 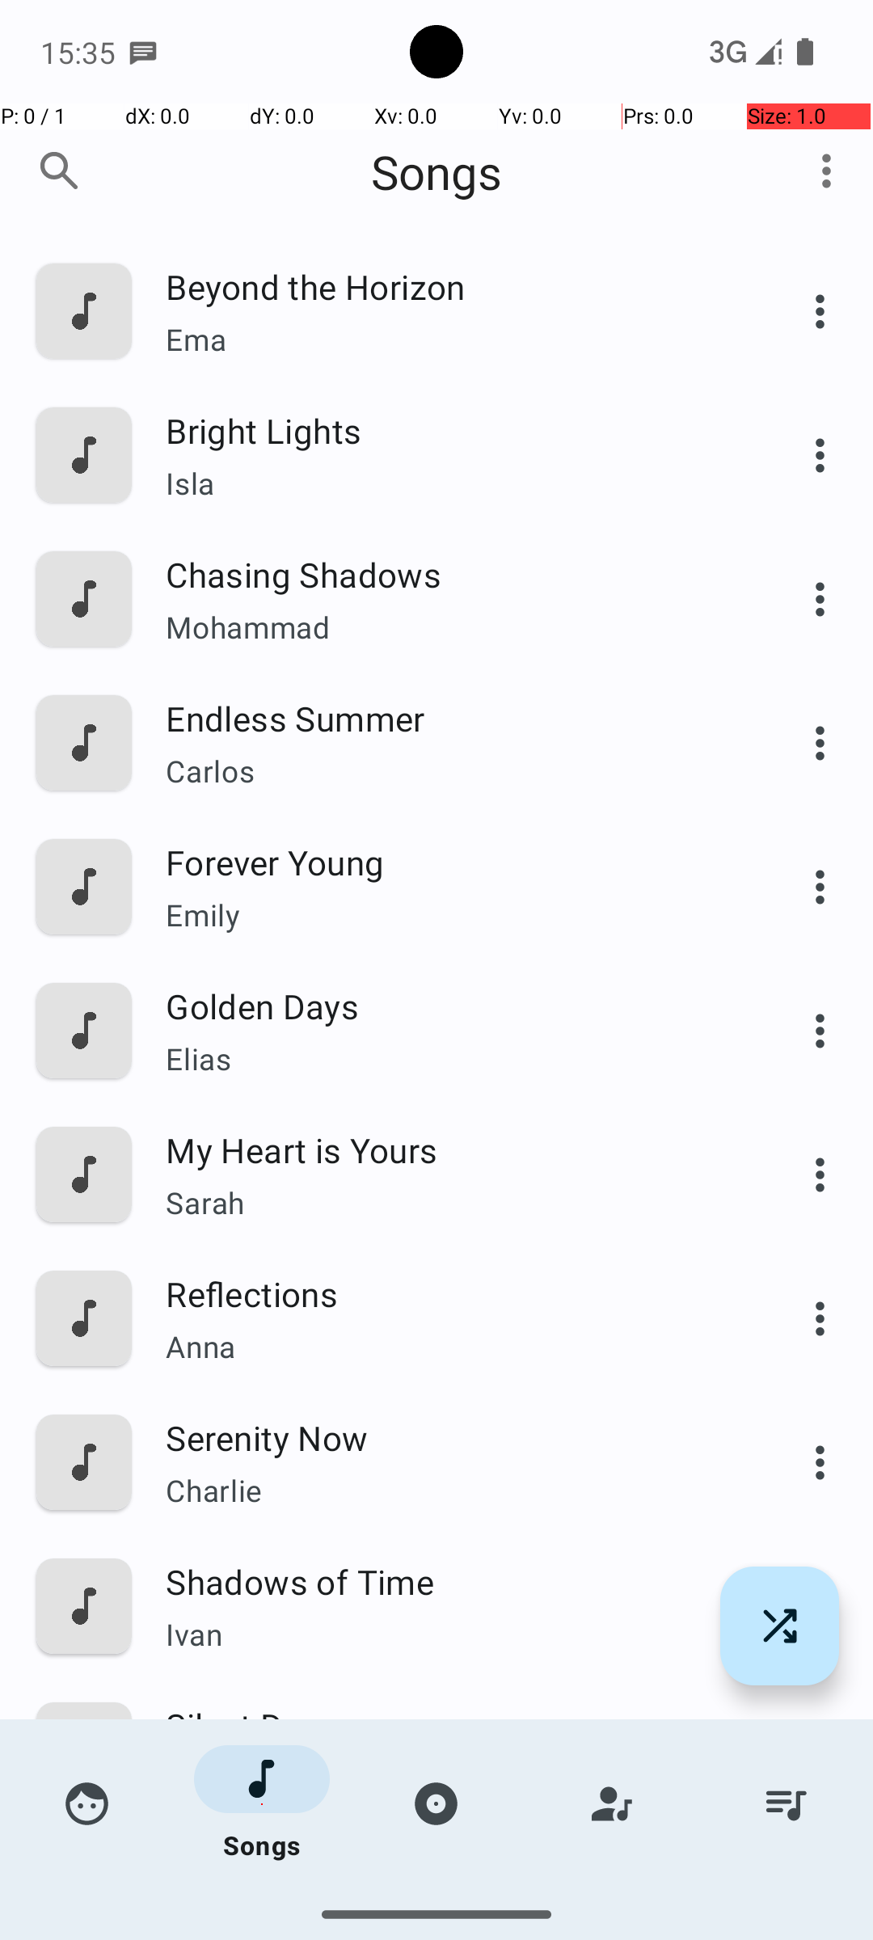 What do you see at coordinates (450, 1634) in the screenshot?
I see `Ivan` at bounding box center [450, 1634].